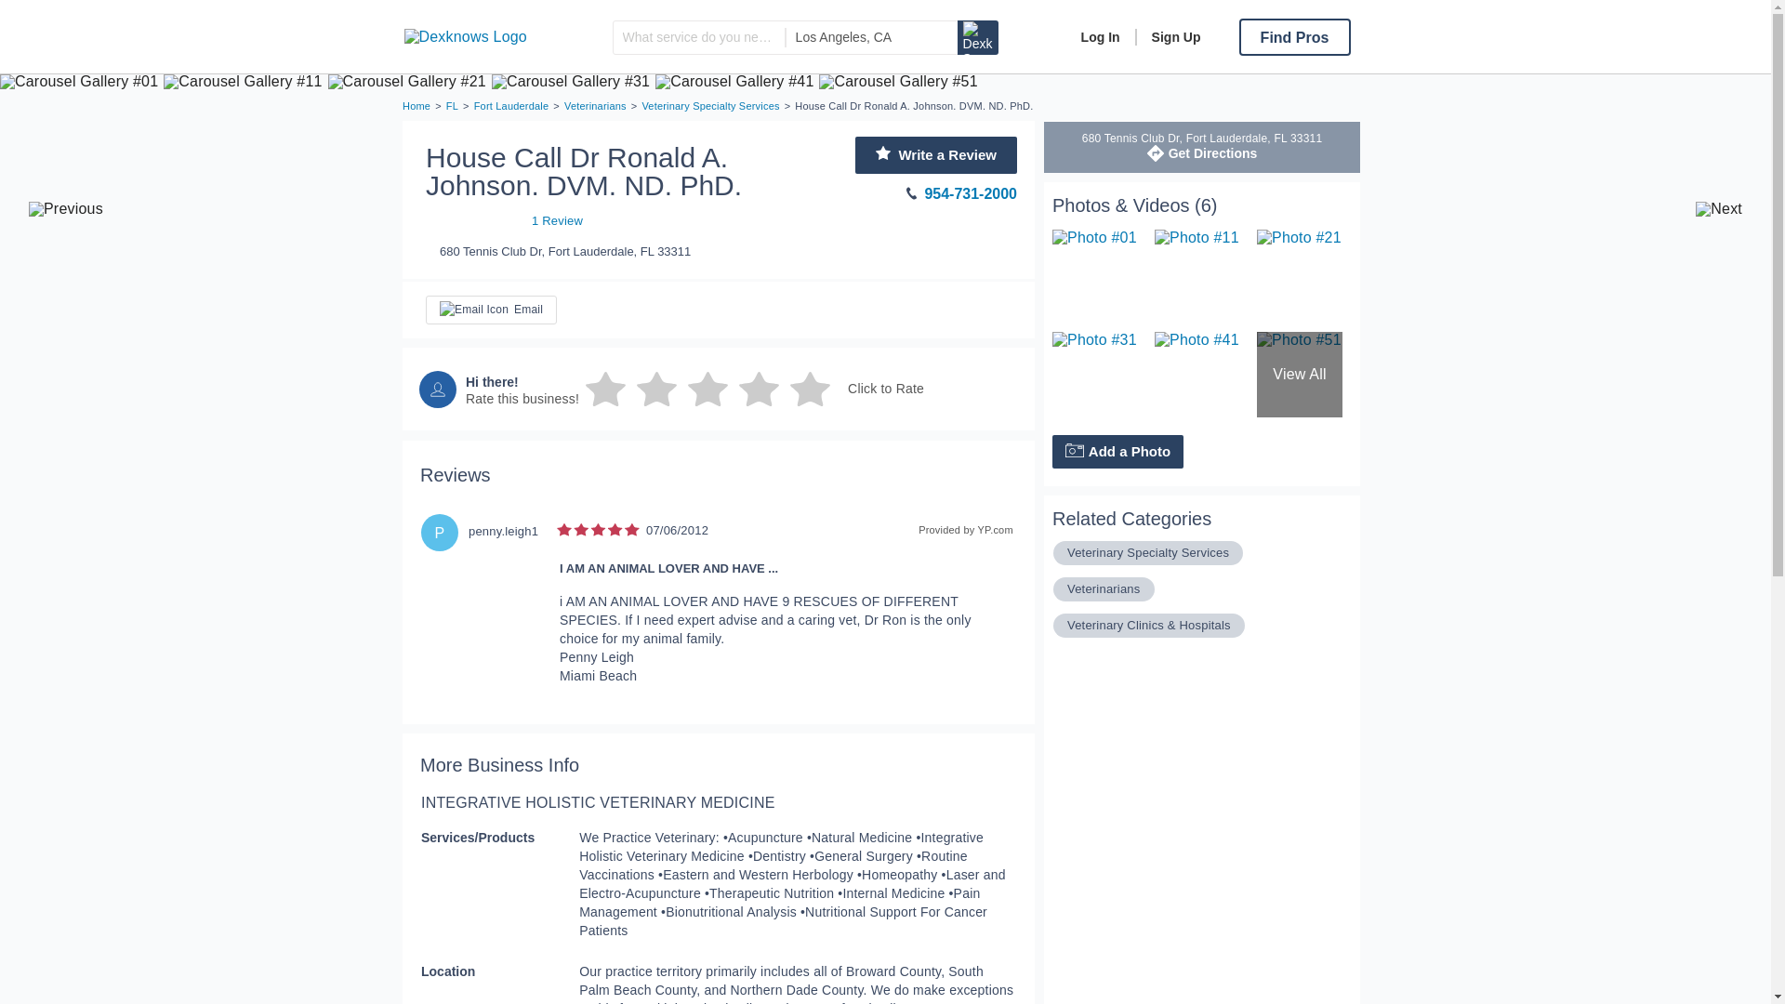 Image resolution: width=1785 pixels, height=1004 pixels. Describe the element at coordinates (1168, 37) in the screenshot. I see `Sign Up` at that location.